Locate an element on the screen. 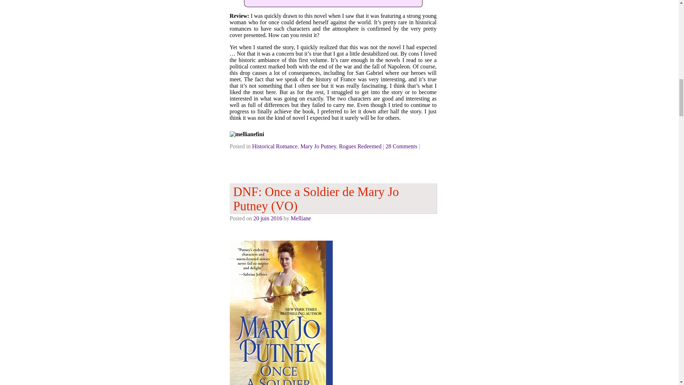 The image size is (684, 385). View all posts by Melliane is located at coordinates (301, 218).